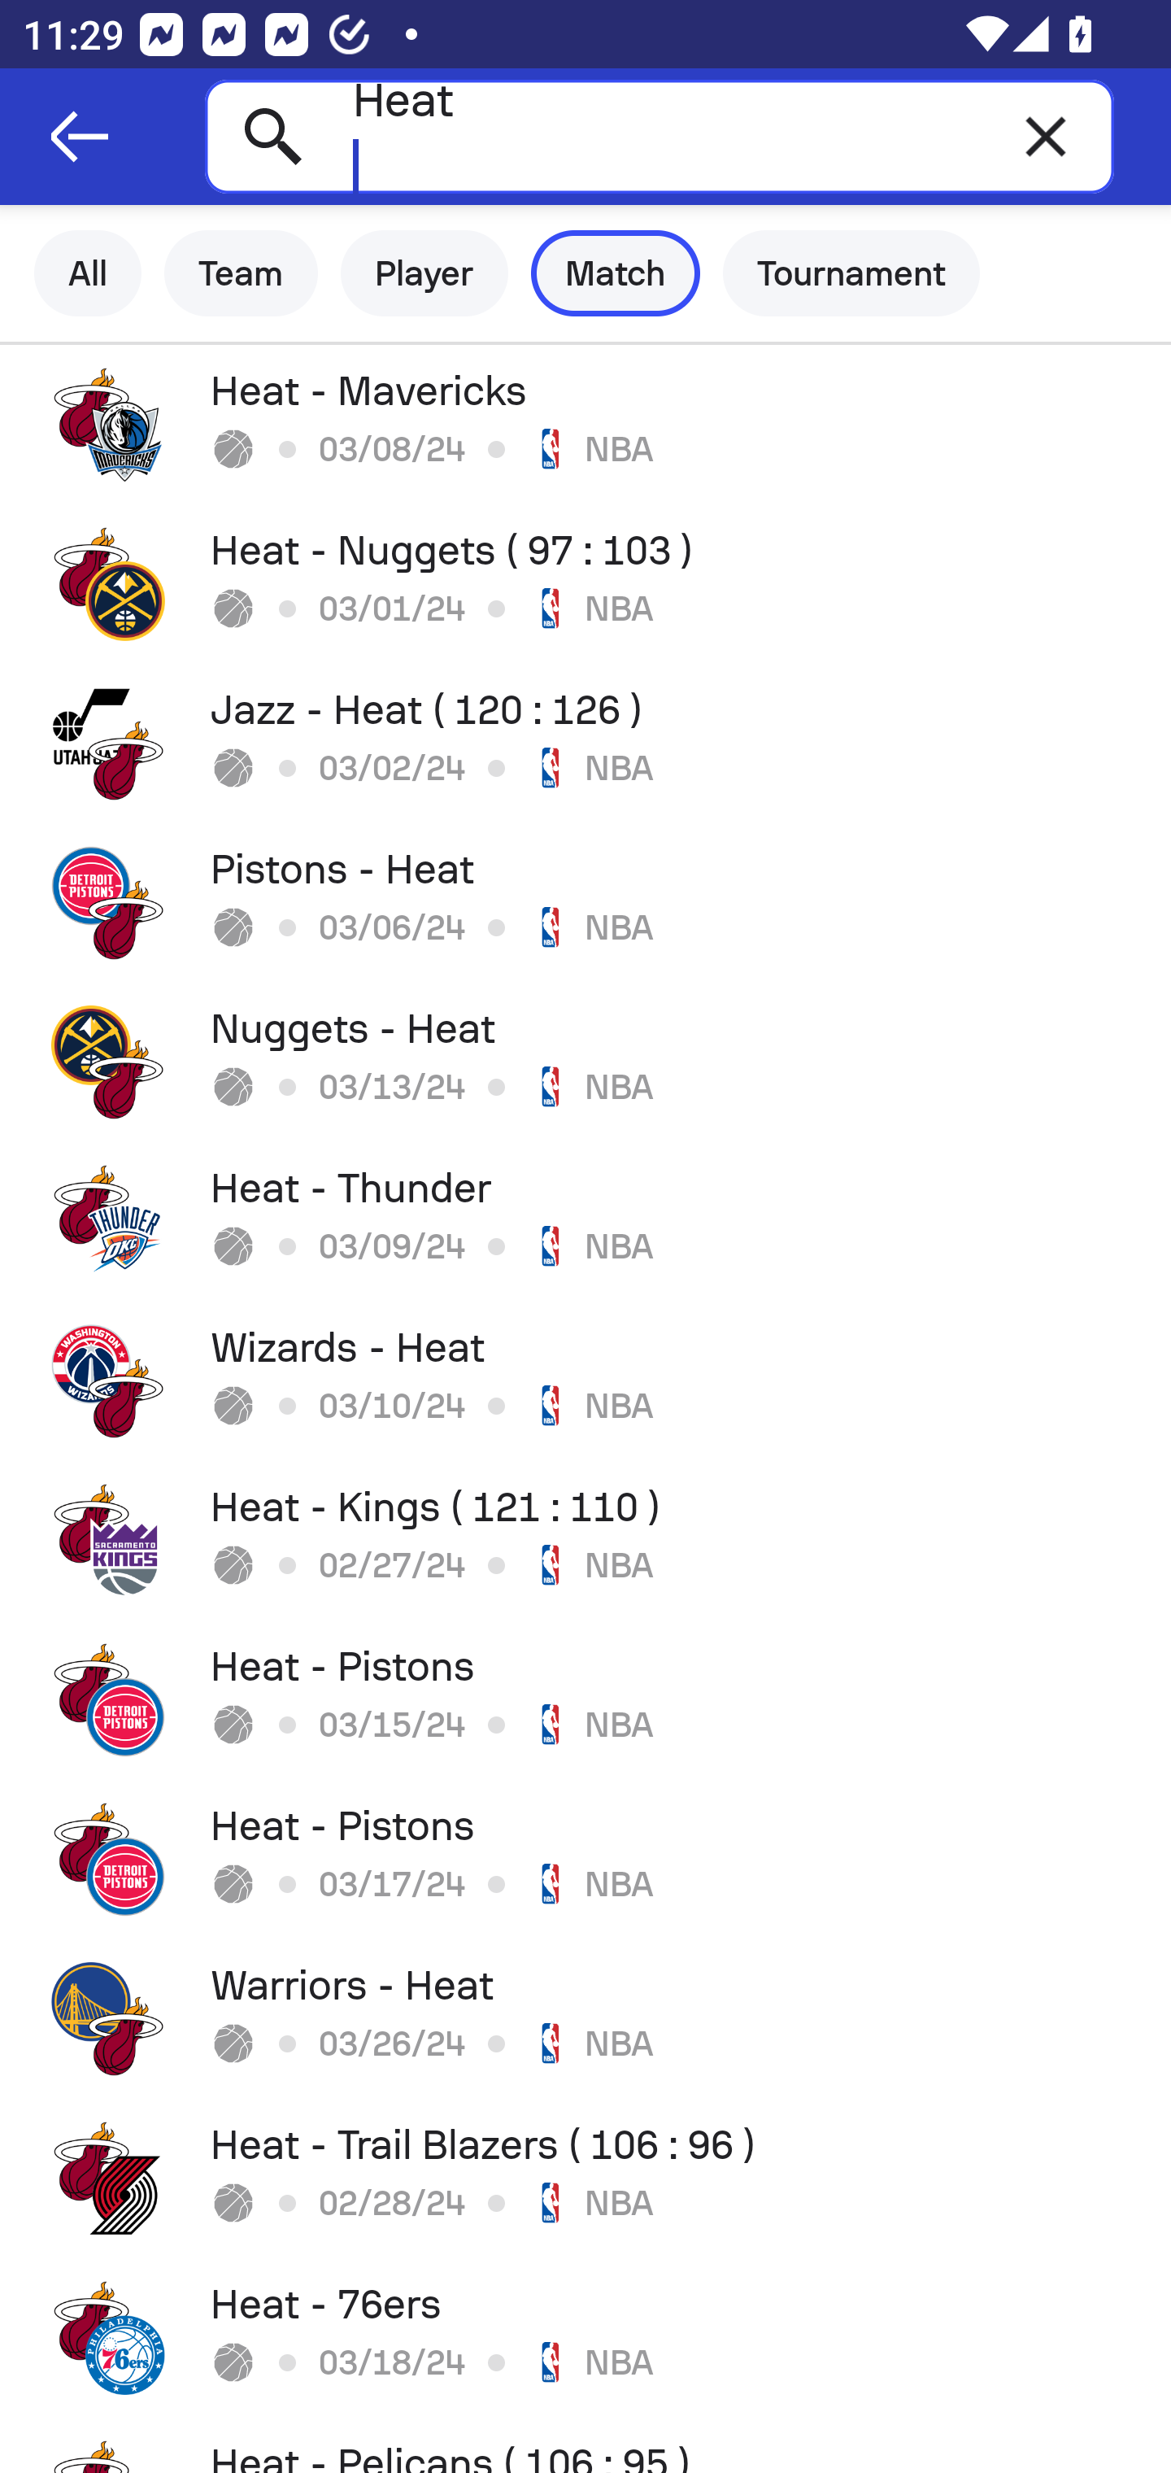 This screenshot has height=2473, width=1171. What do you see at coordinates (80, 137) in the screenshot?
I see `Navigate up` at bounding box center [80, 137].